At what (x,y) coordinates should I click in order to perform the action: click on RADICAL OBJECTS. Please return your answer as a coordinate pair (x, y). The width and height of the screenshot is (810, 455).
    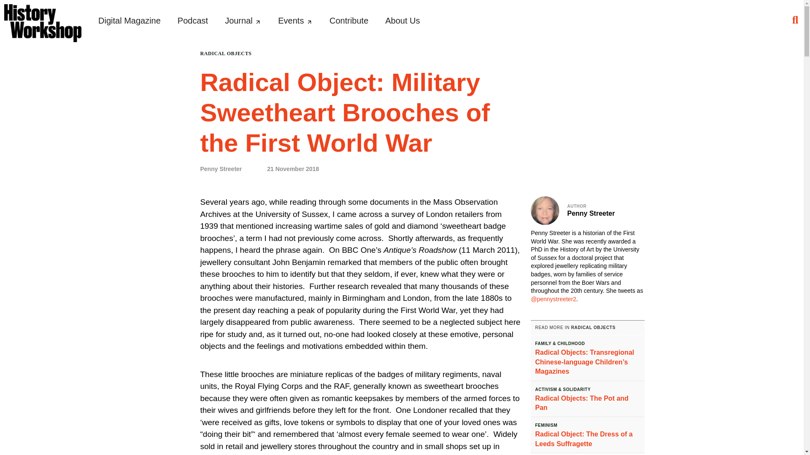
    Looking at the image, I should click on (593, 328).